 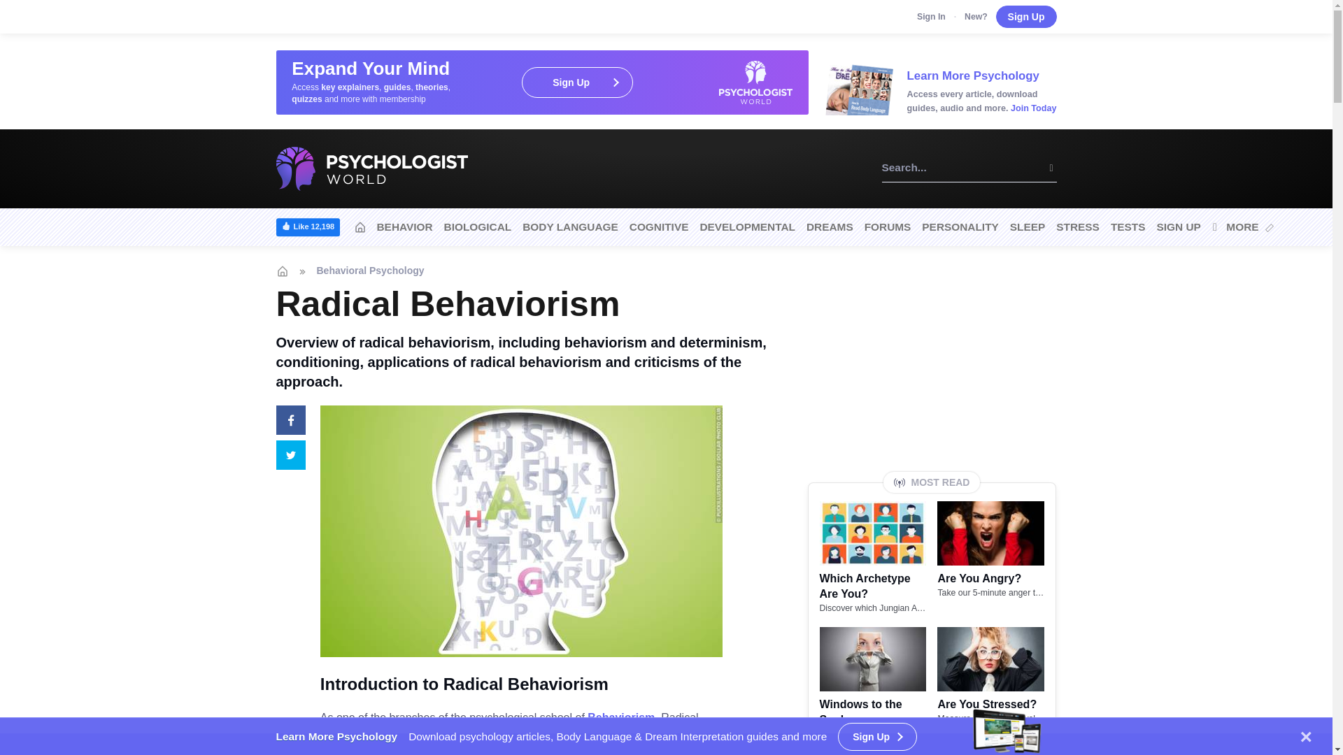 I want to click on COGNITIVE, so click(x=659, y=228).